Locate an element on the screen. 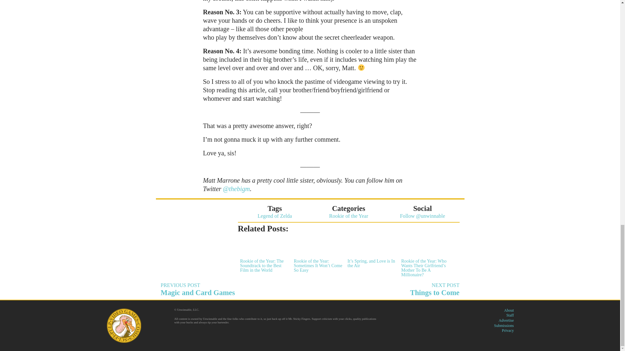 Image resolution: width=625 pixels, height=351 pixels. Legend of Zelda is located at coordinates (275, 216).